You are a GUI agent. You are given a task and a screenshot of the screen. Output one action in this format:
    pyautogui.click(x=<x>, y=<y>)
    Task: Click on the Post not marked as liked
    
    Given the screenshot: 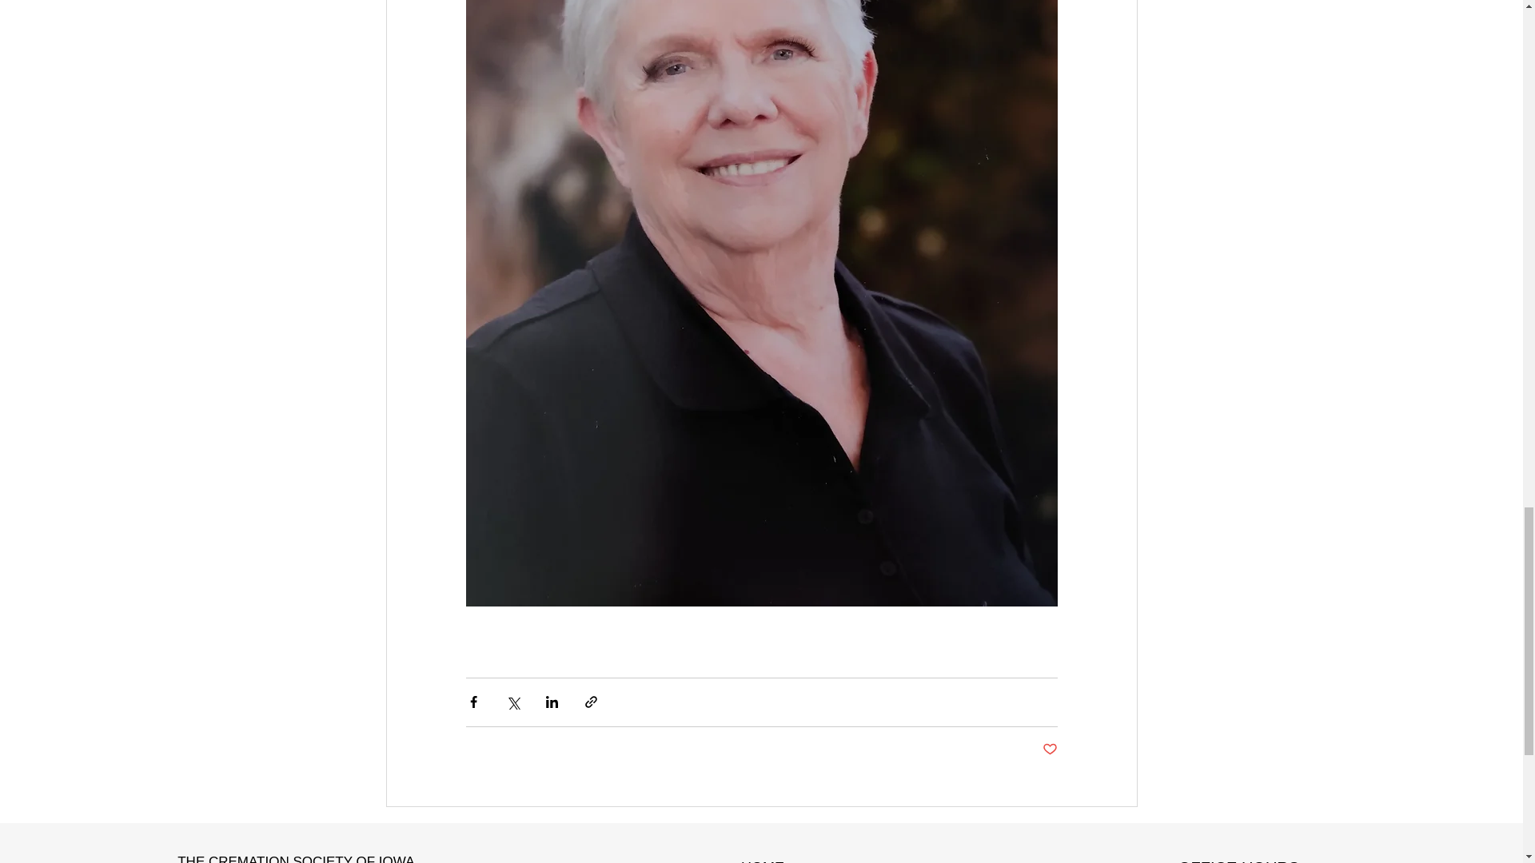 What is the action you would take?
    pyautogui.click(x=1049, y=750)
    